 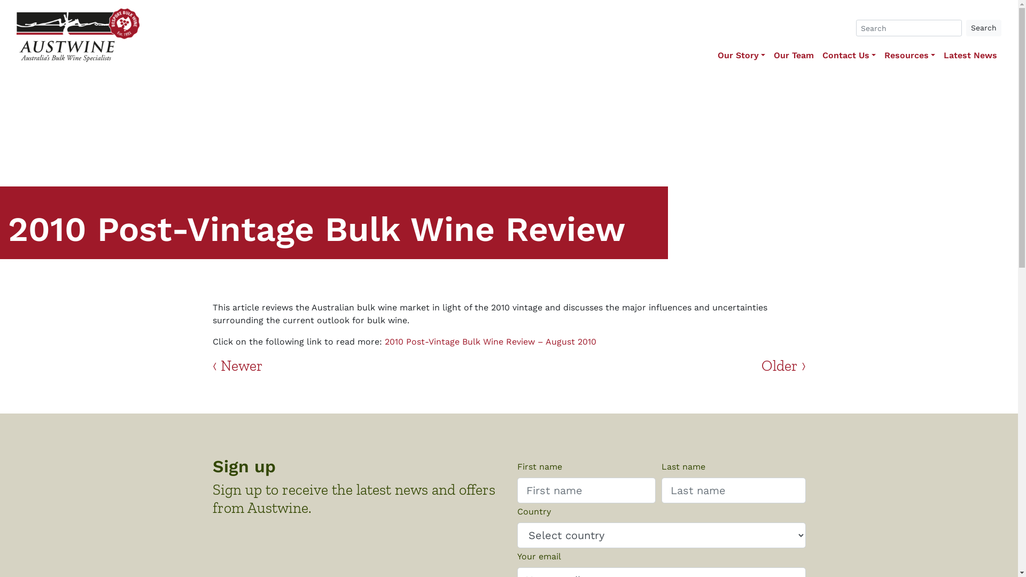 I want to click on Search, so click(x=984, y=28).